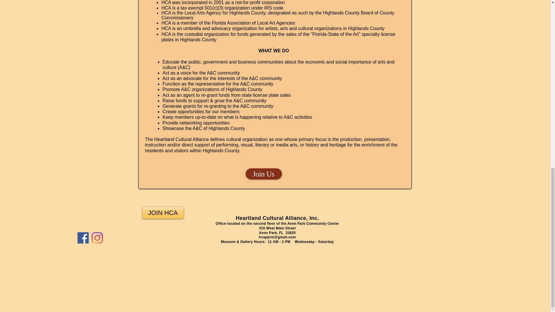  Describe the element at coordinates (162, 213) in the screenshot. I see `JOIN HCA` at that location.